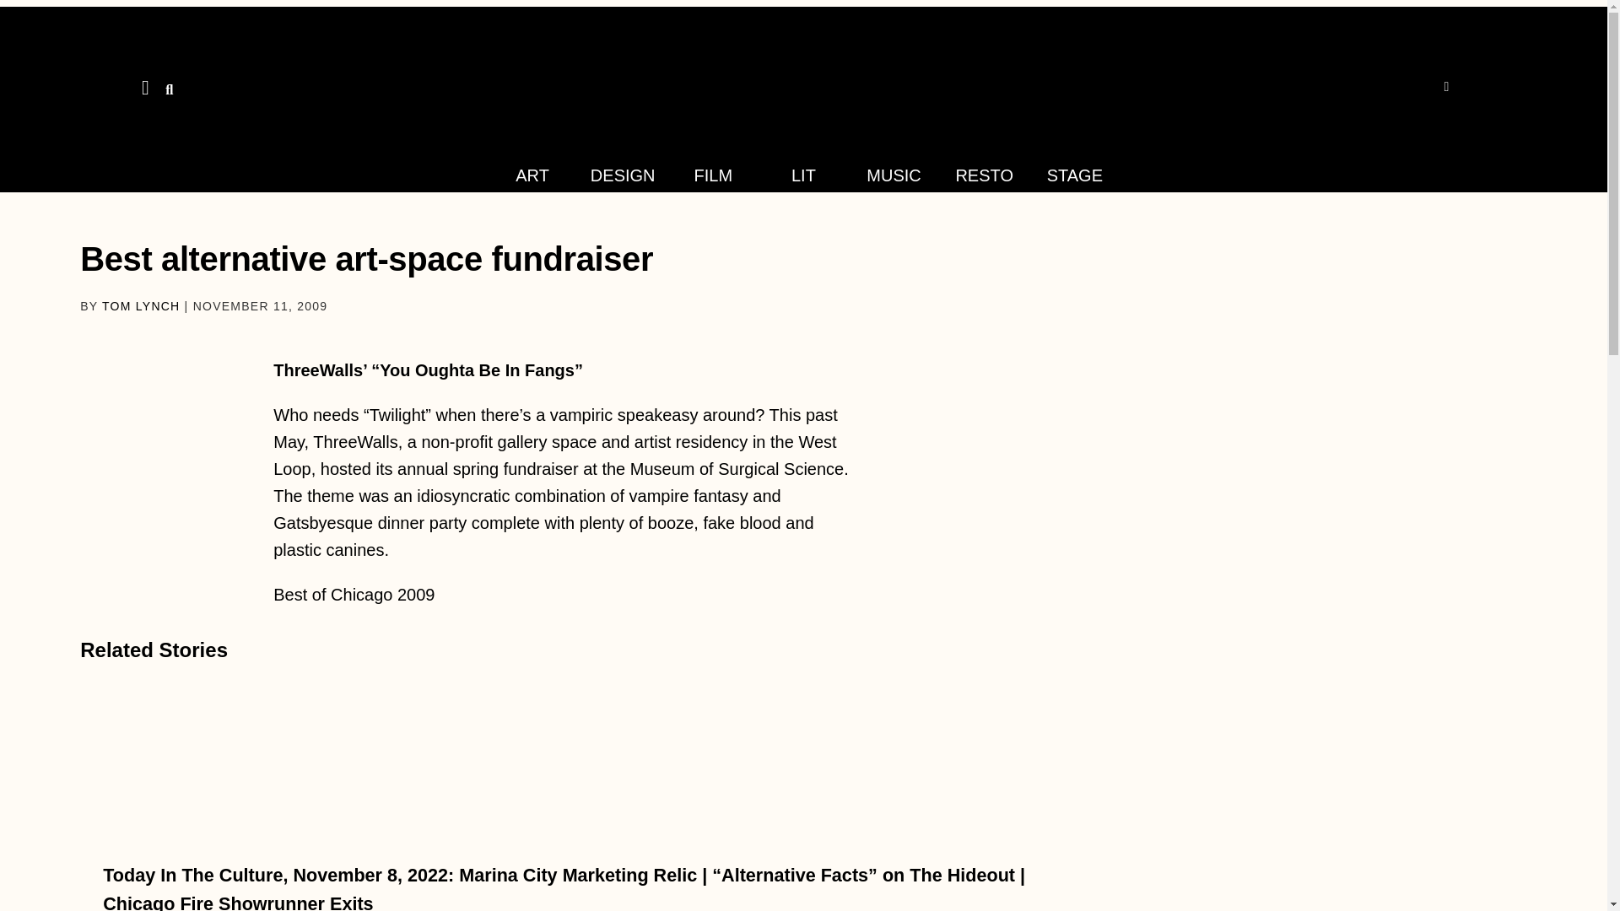  Describe the element at coordinates (623, 175) in the screenshot. I see `DESIGN` at that location.